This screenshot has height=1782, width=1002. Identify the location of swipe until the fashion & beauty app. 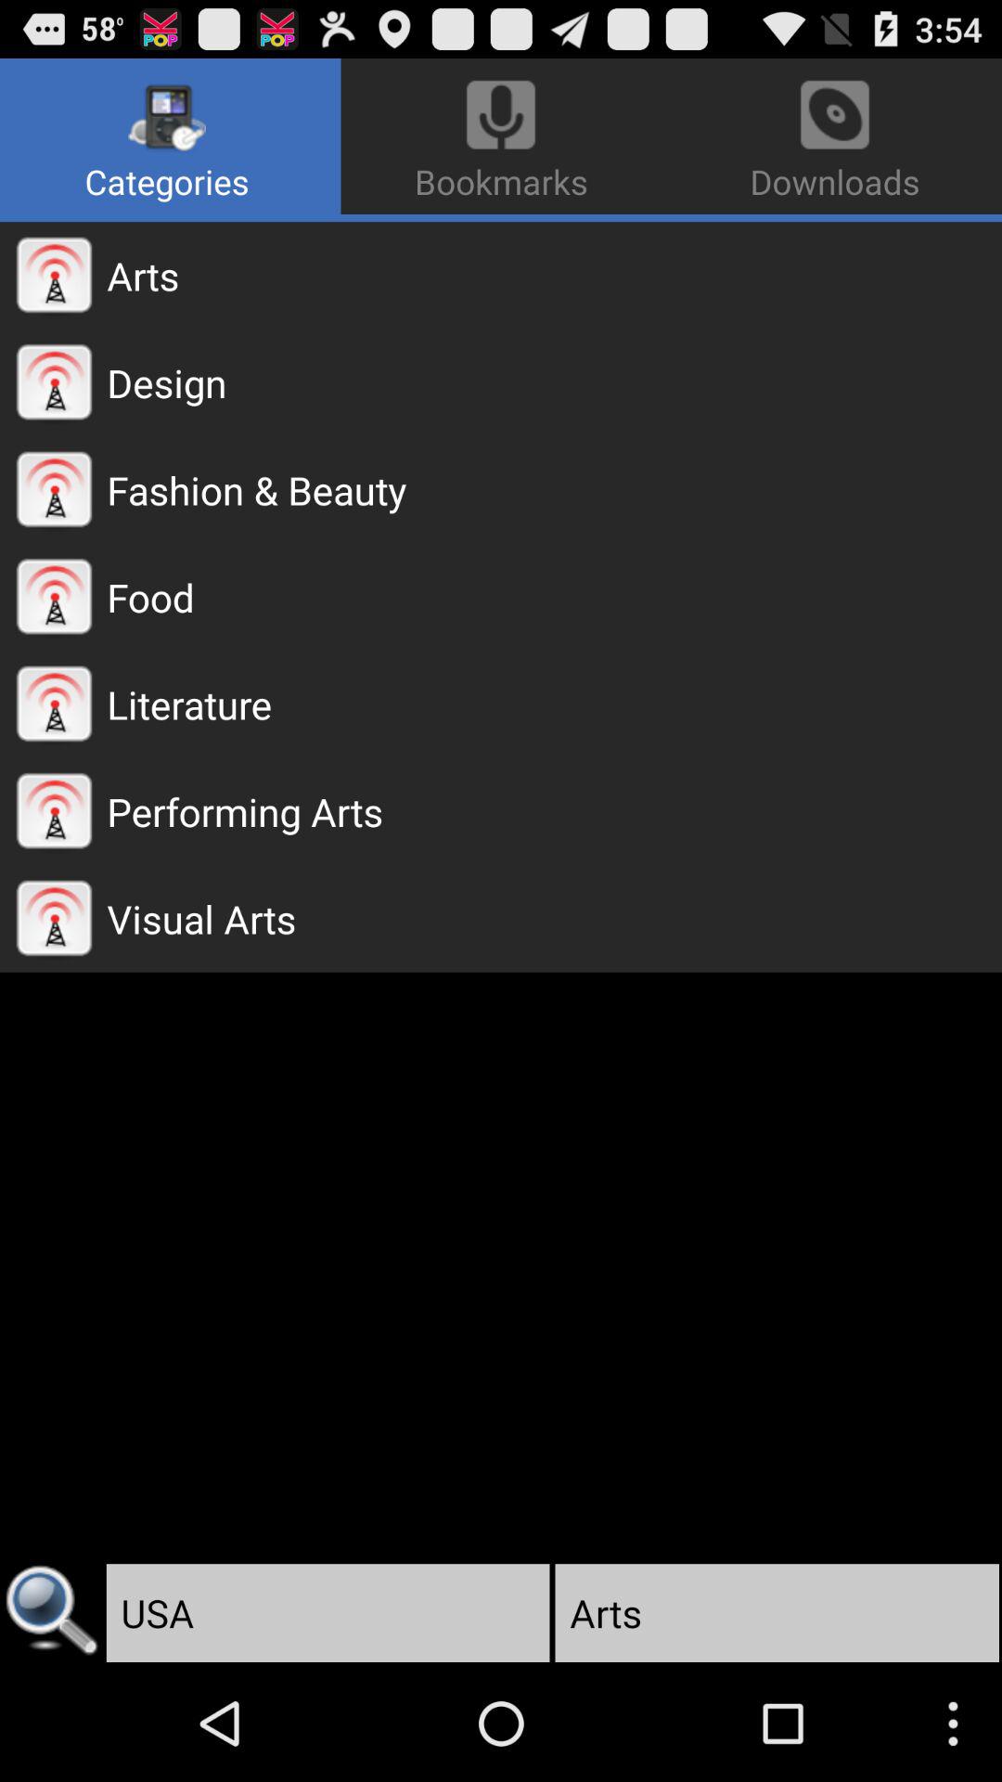
(555, 490).